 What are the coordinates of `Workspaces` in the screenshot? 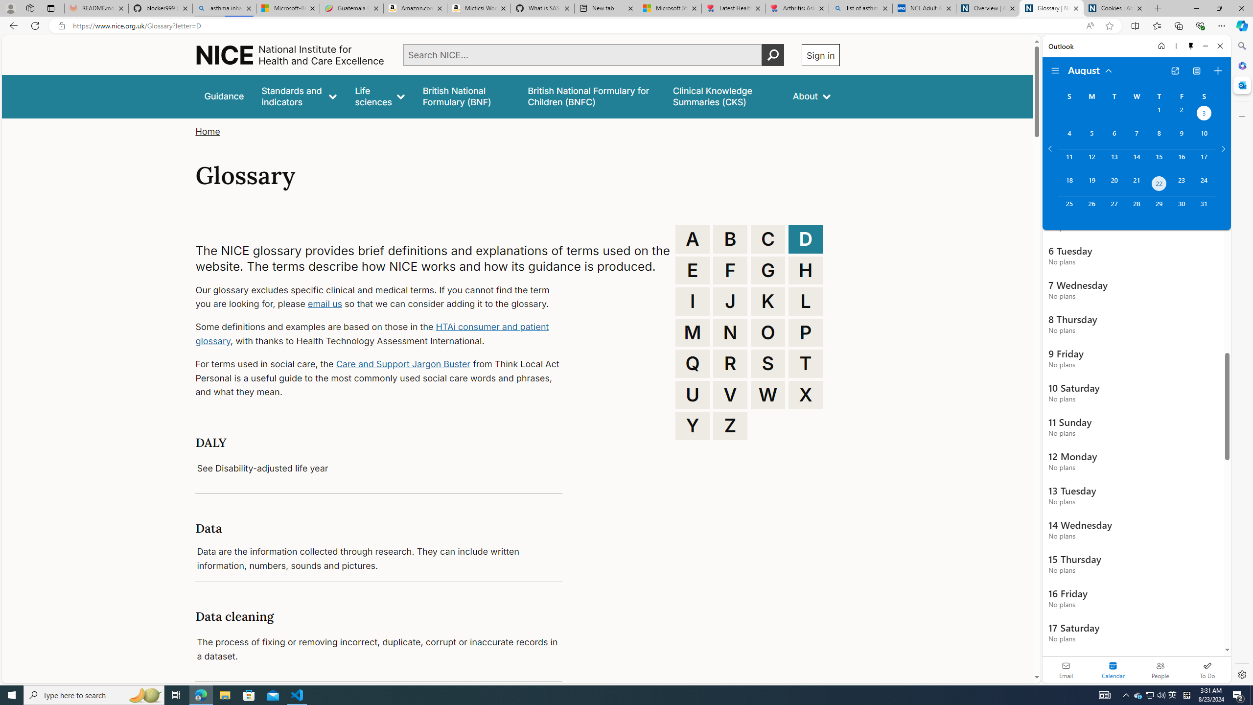 It's located at (30, 8).